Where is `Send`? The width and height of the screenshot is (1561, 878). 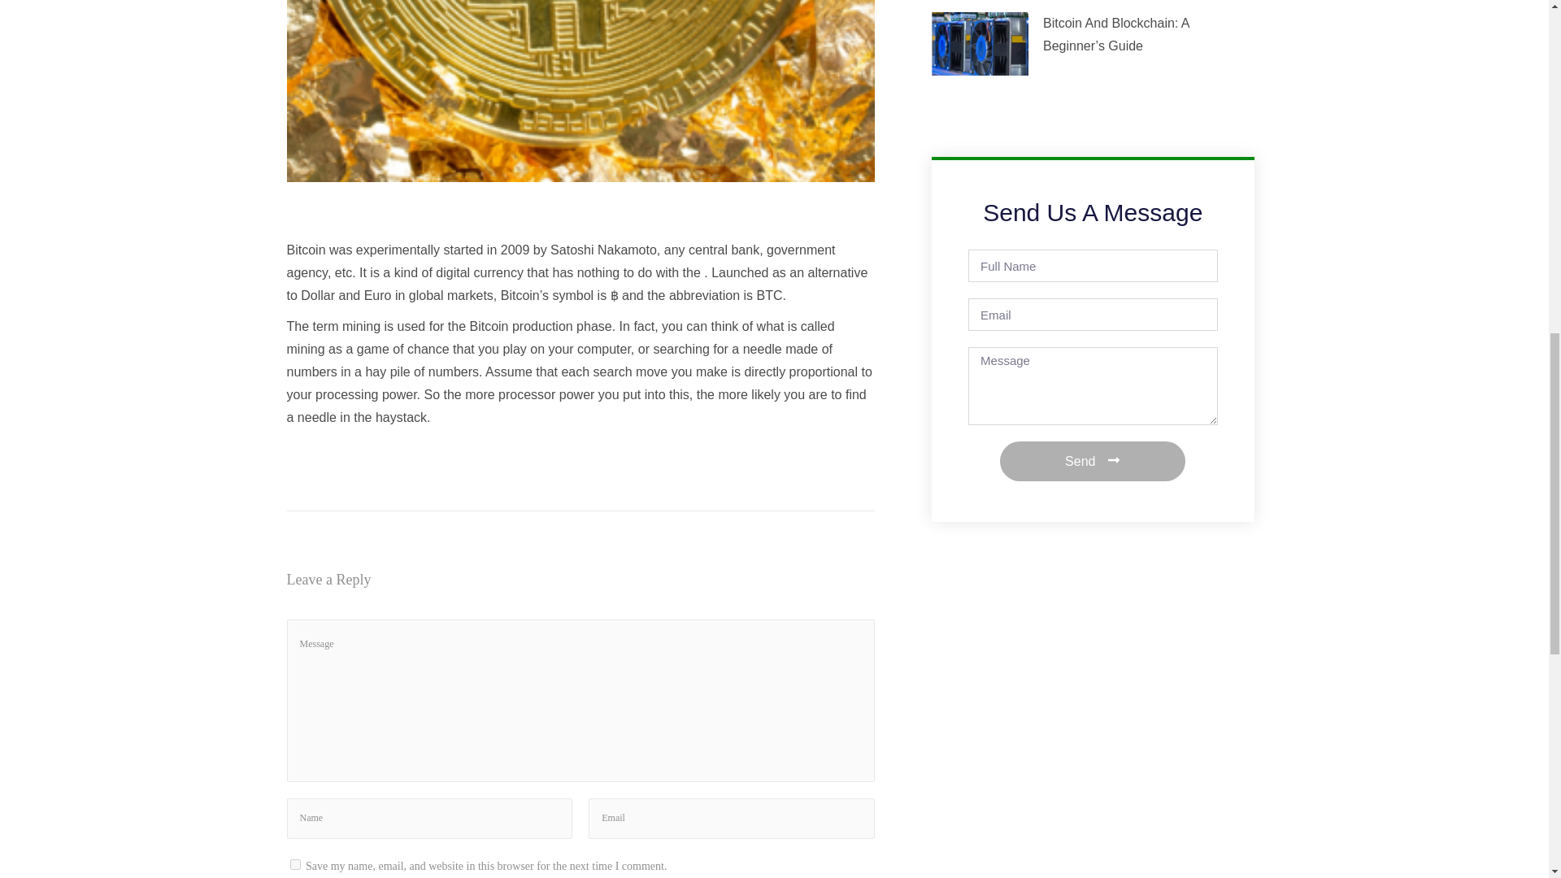
Send is located at coordinates (1093, 461).